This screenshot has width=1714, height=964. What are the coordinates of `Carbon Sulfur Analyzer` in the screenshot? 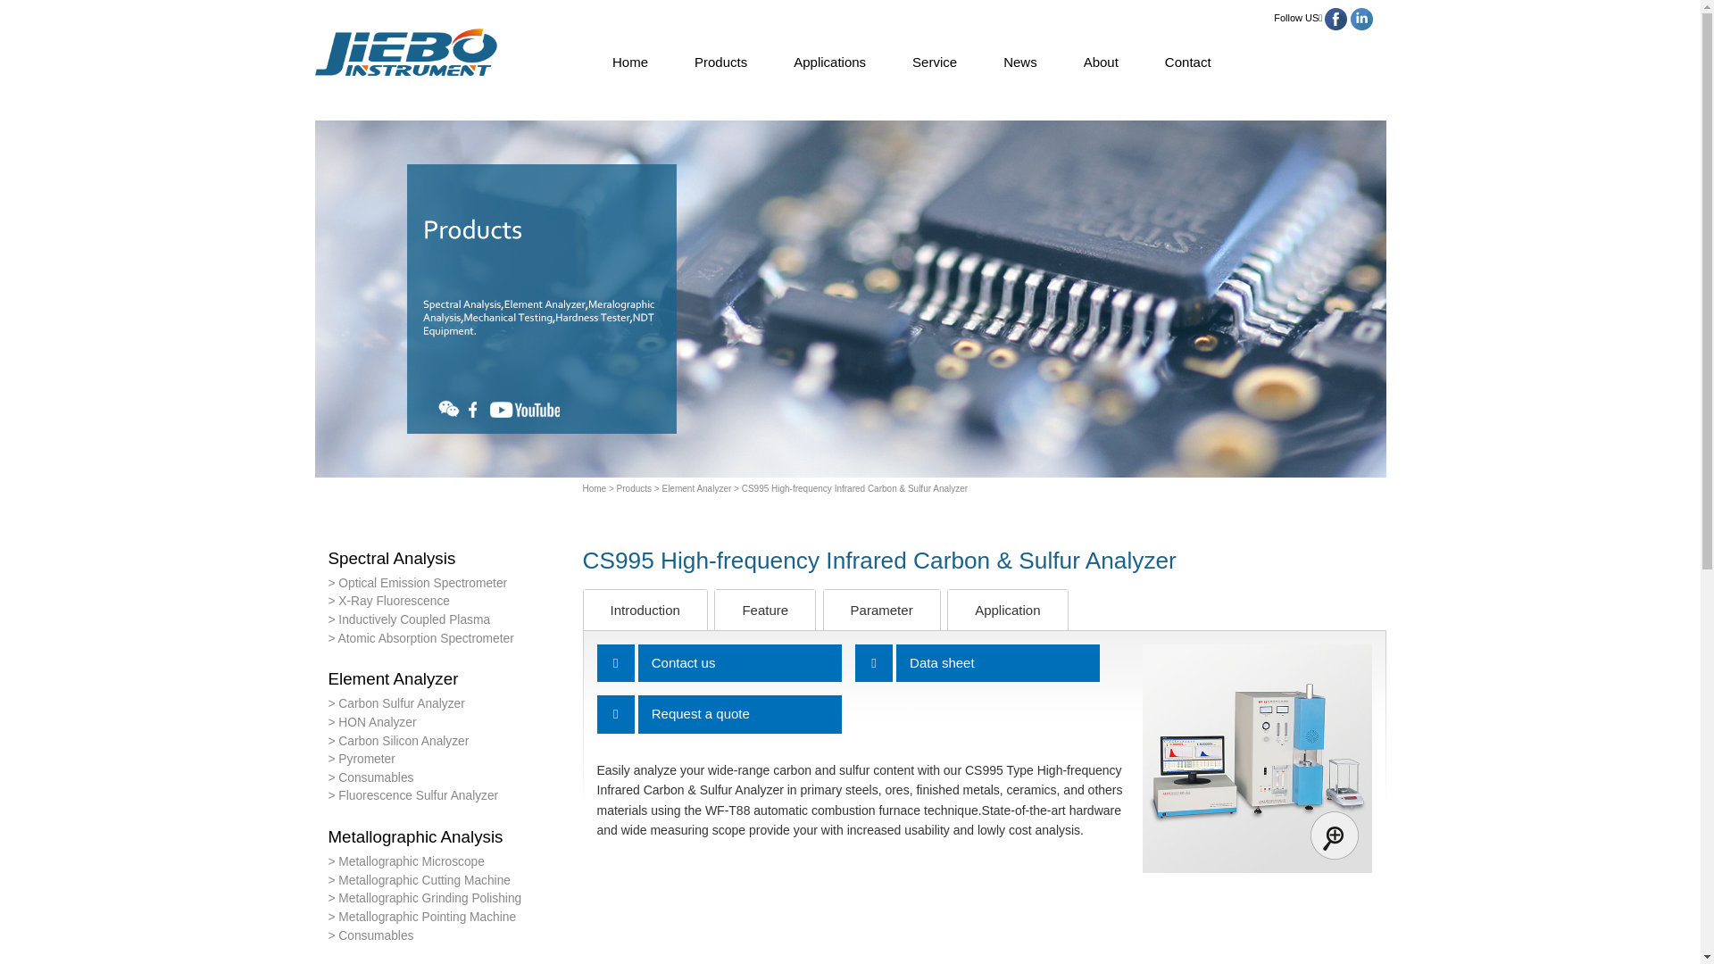 It's located at (449, 705).